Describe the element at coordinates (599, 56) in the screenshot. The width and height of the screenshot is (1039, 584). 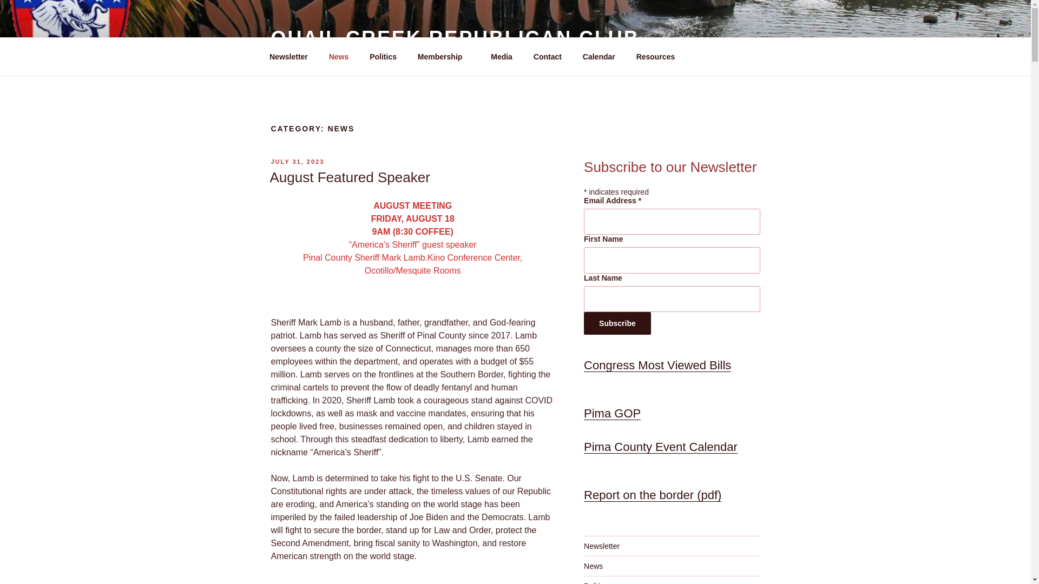
I see `Calendar` at that location.